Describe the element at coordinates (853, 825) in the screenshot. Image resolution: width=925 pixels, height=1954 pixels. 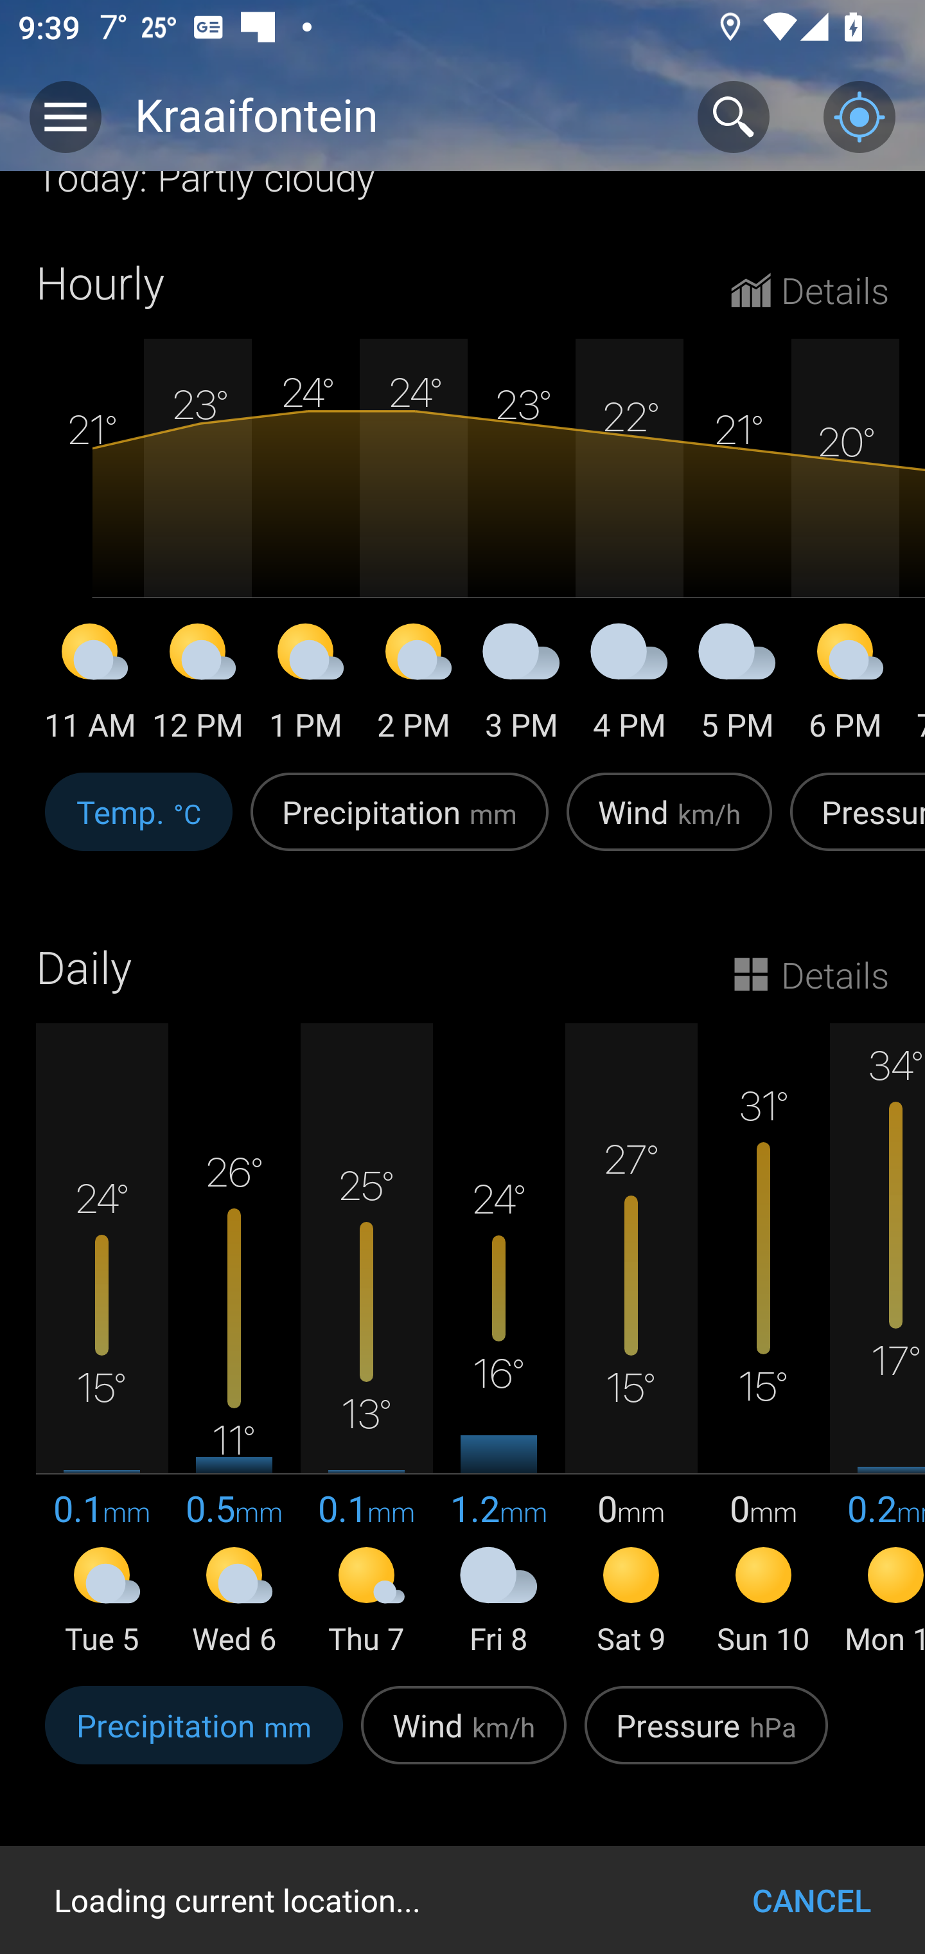
I see `Pressure` at that location.